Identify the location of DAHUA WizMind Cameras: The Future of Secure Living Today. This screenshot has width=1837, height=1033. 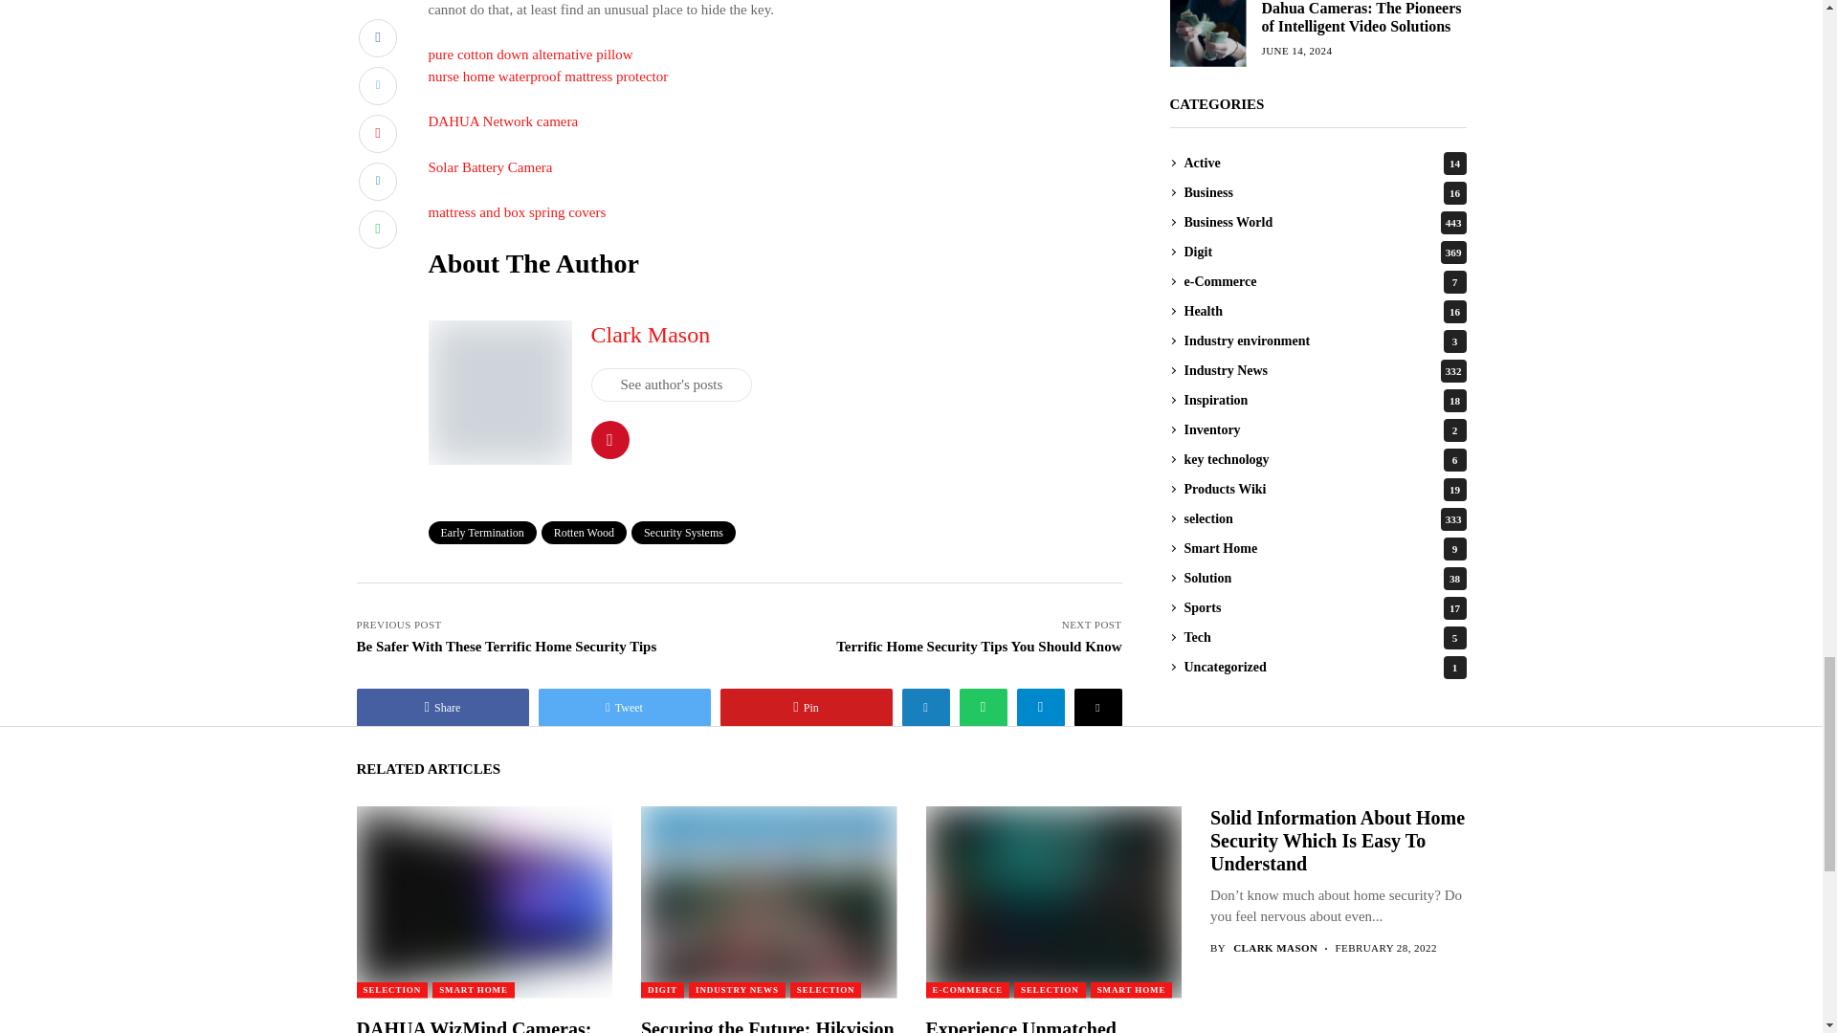
(482, 901).